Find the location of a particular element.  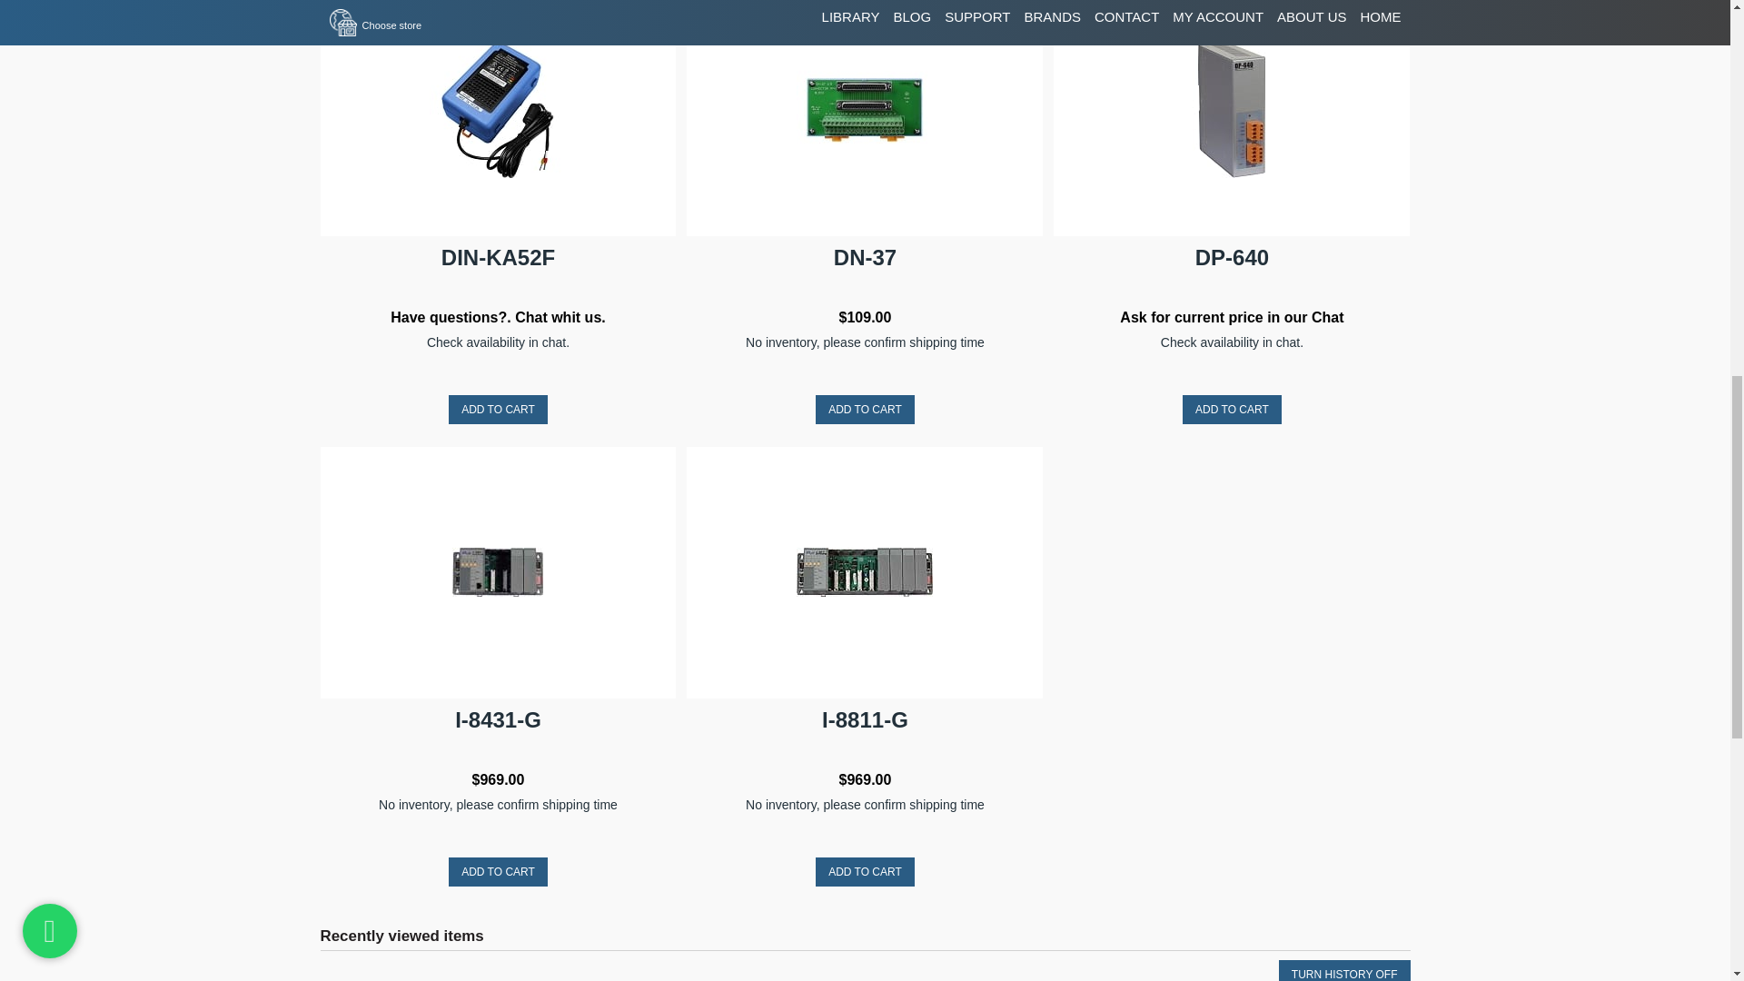

Add to cart is located at coordinates (865, 409).